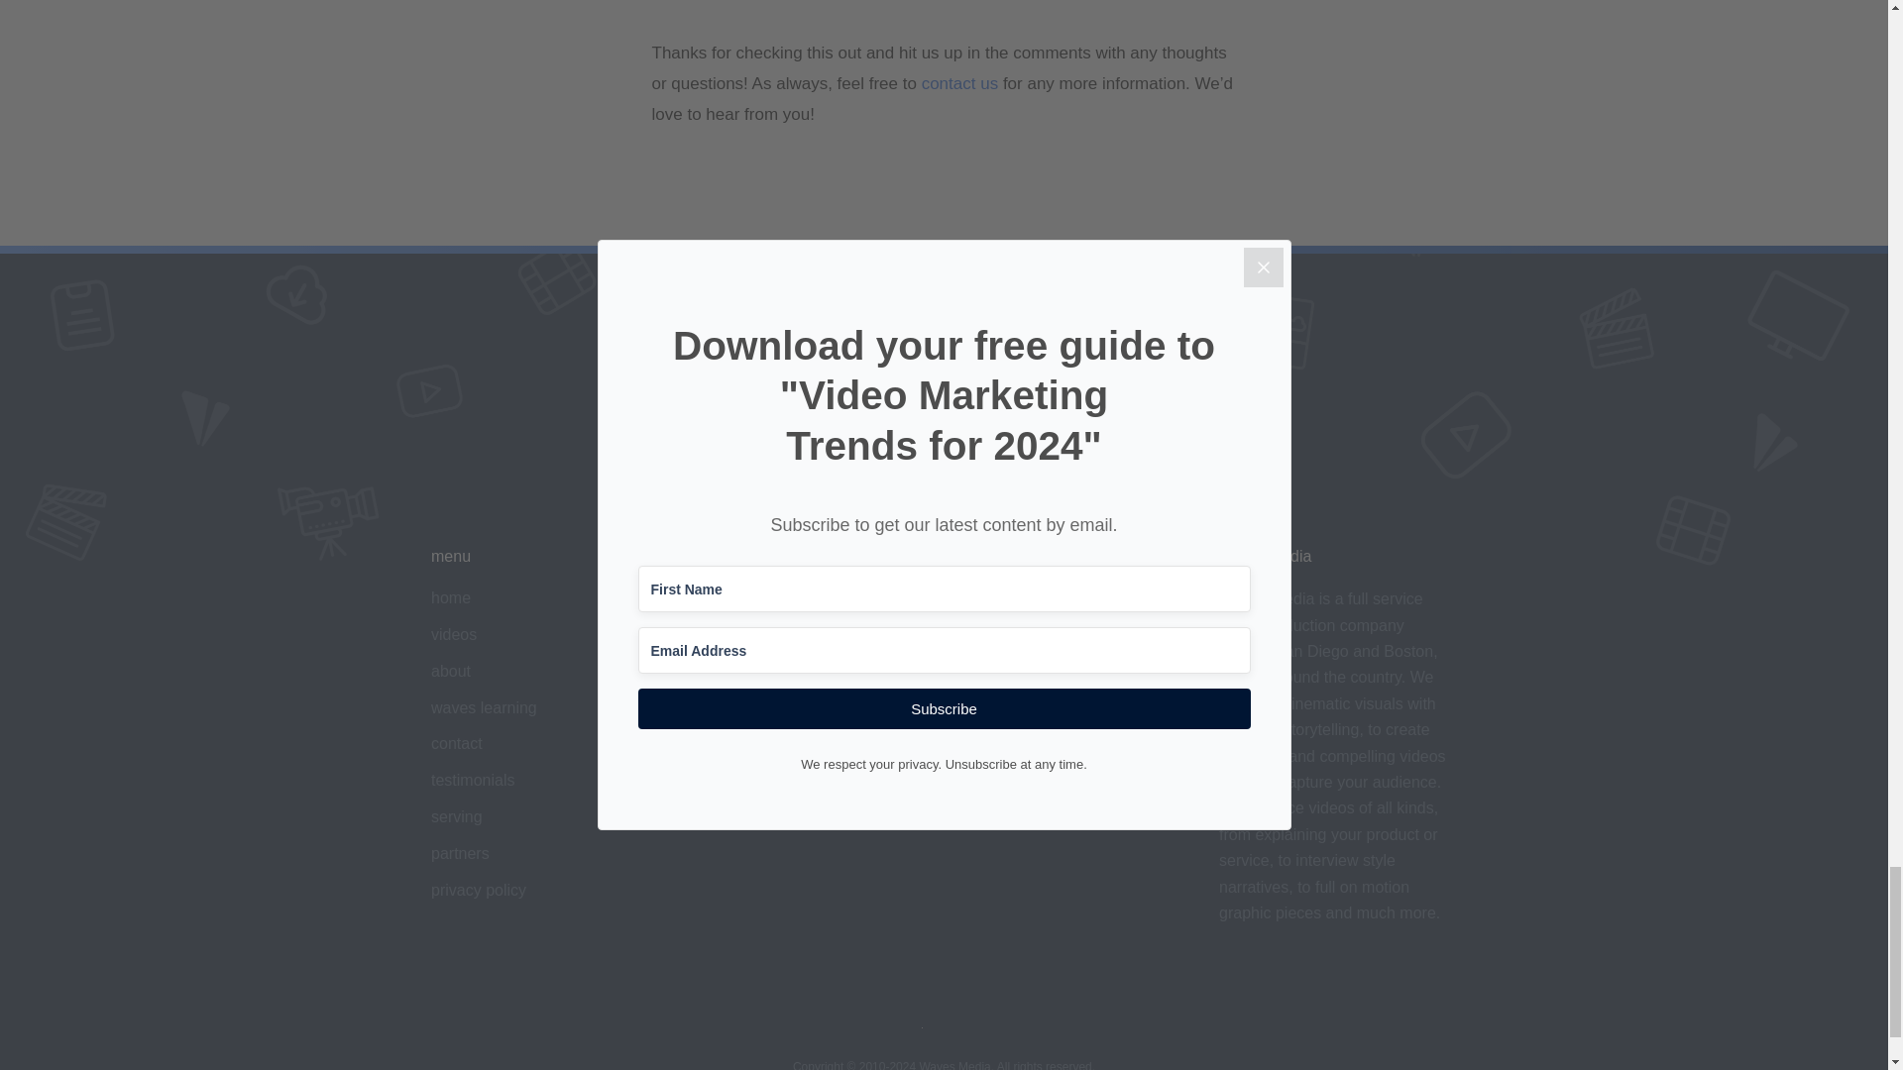 The height and width of the screenshot is (1070, 1903). I want to click on facebook, so click(726, 707).